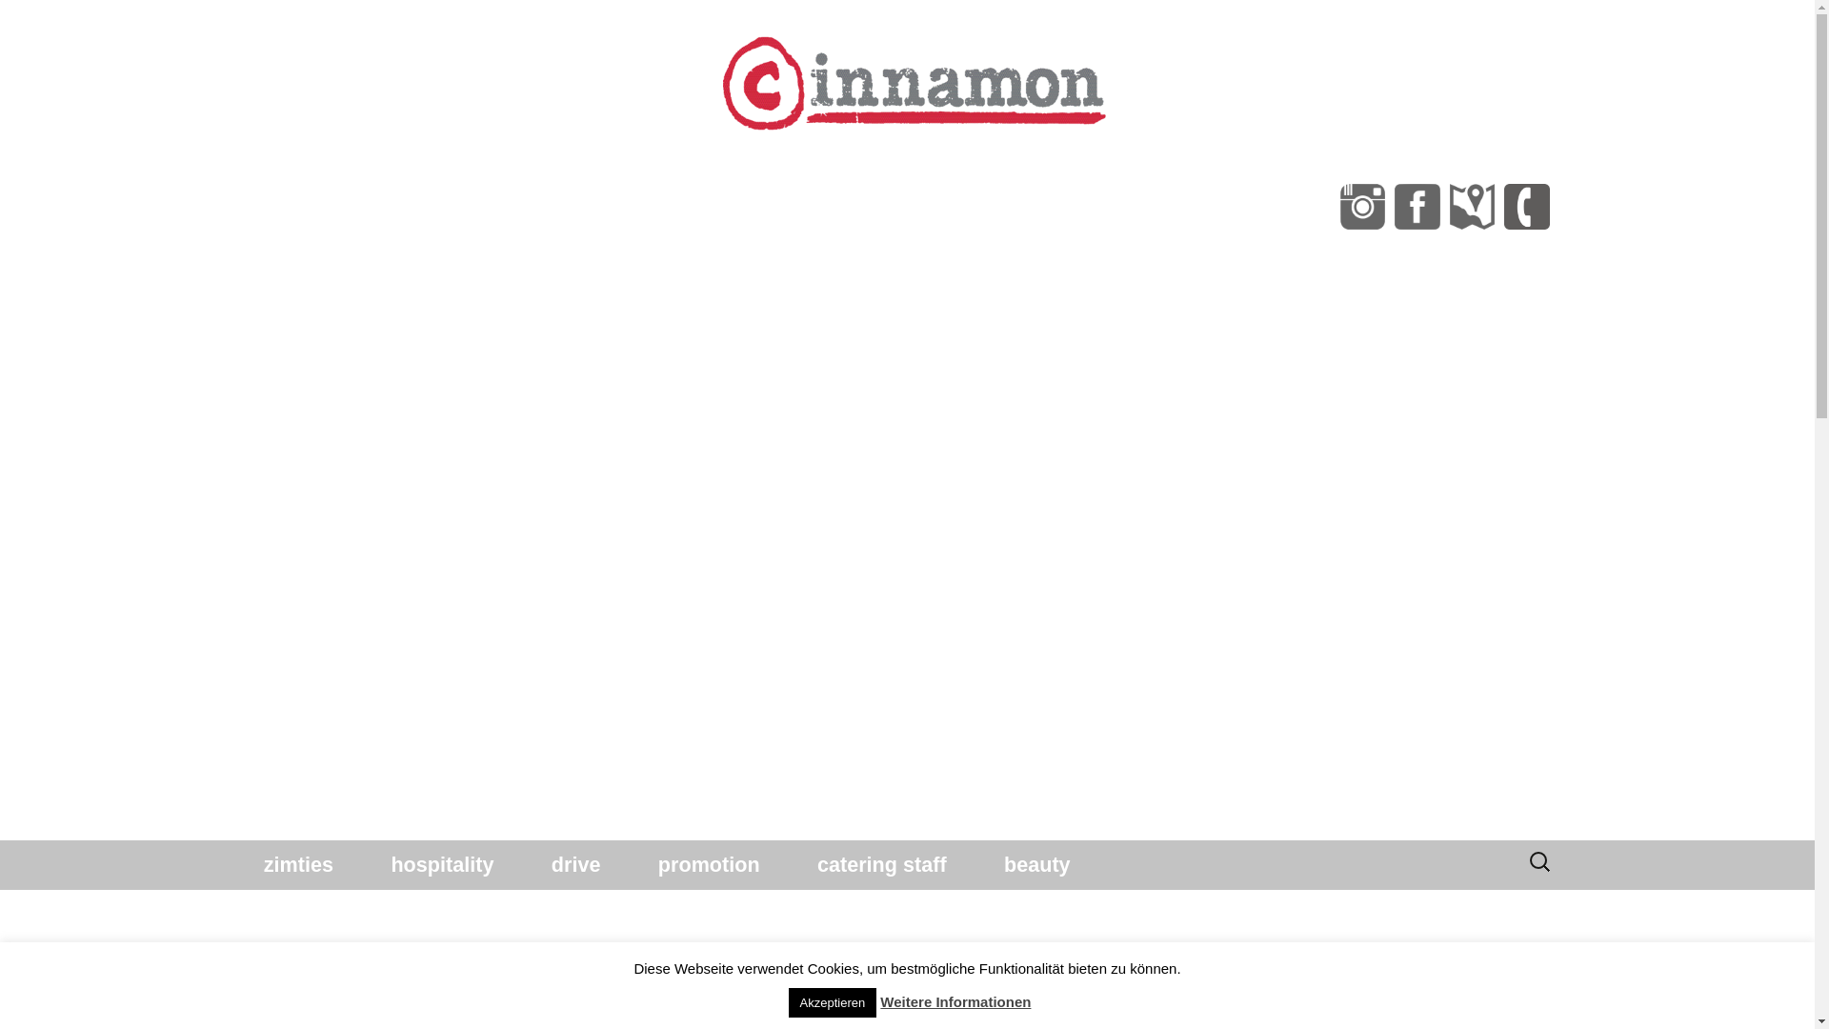  I want to click on cinnamon GmbH bei instagram, so click(1363, 207).